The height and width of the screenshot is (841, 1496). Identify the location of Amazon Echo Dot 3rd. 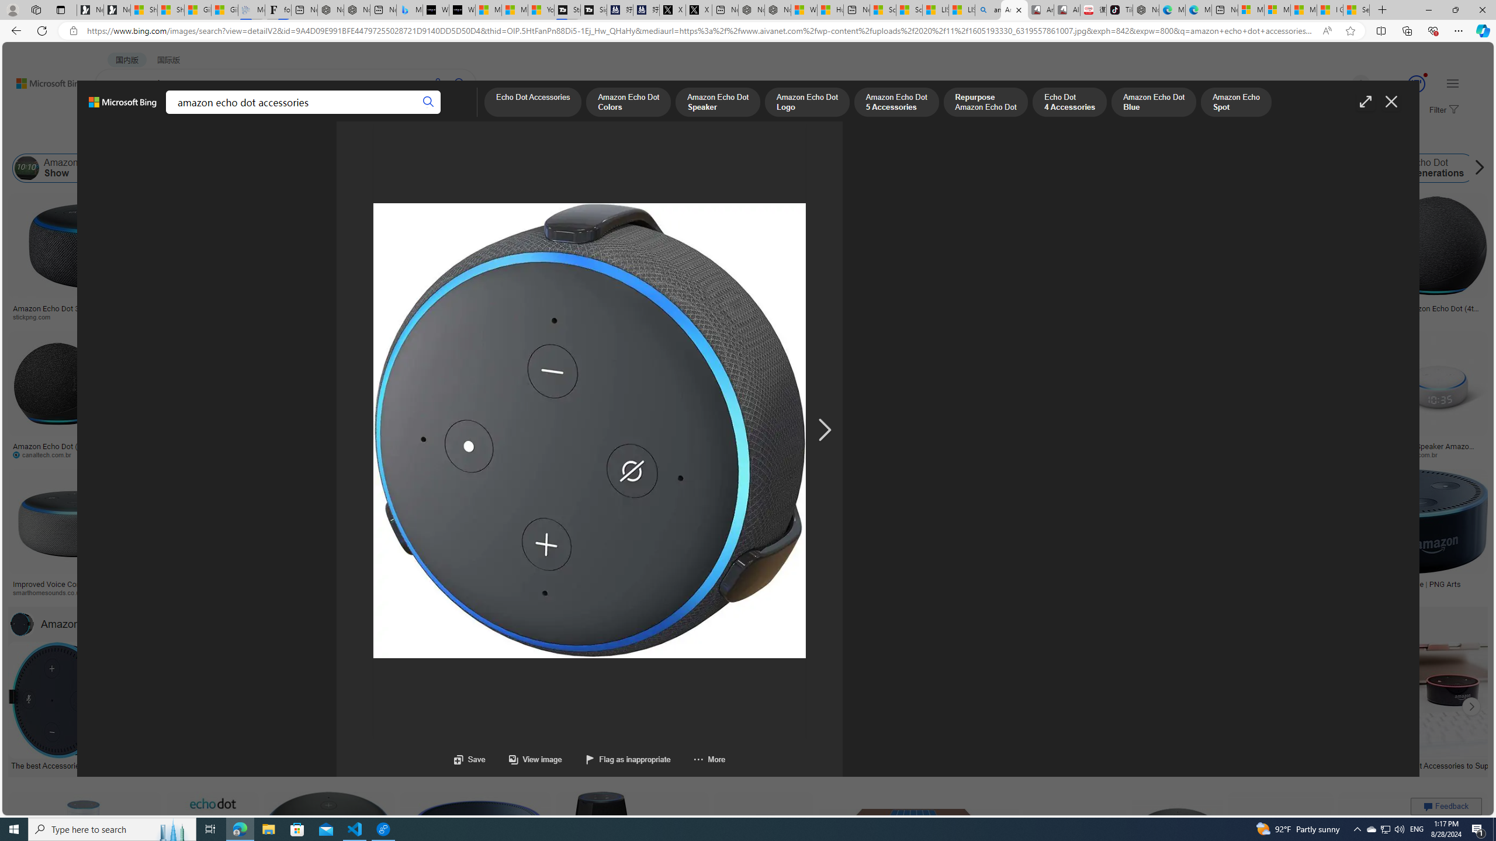
(335, 168).